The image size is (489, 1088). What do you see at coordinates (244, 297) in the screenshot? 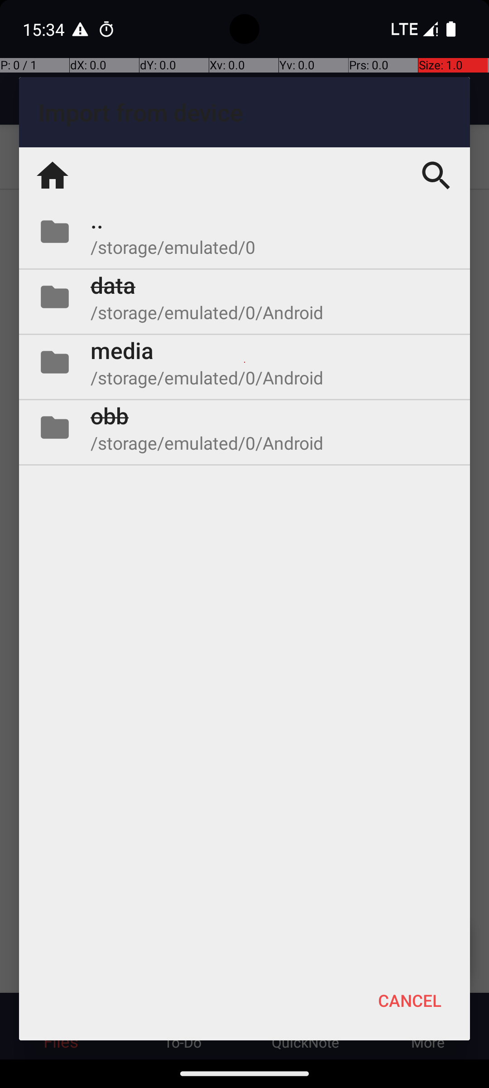
I see `Folder data /storage/emulated/0` at bounding box center [244, 297].